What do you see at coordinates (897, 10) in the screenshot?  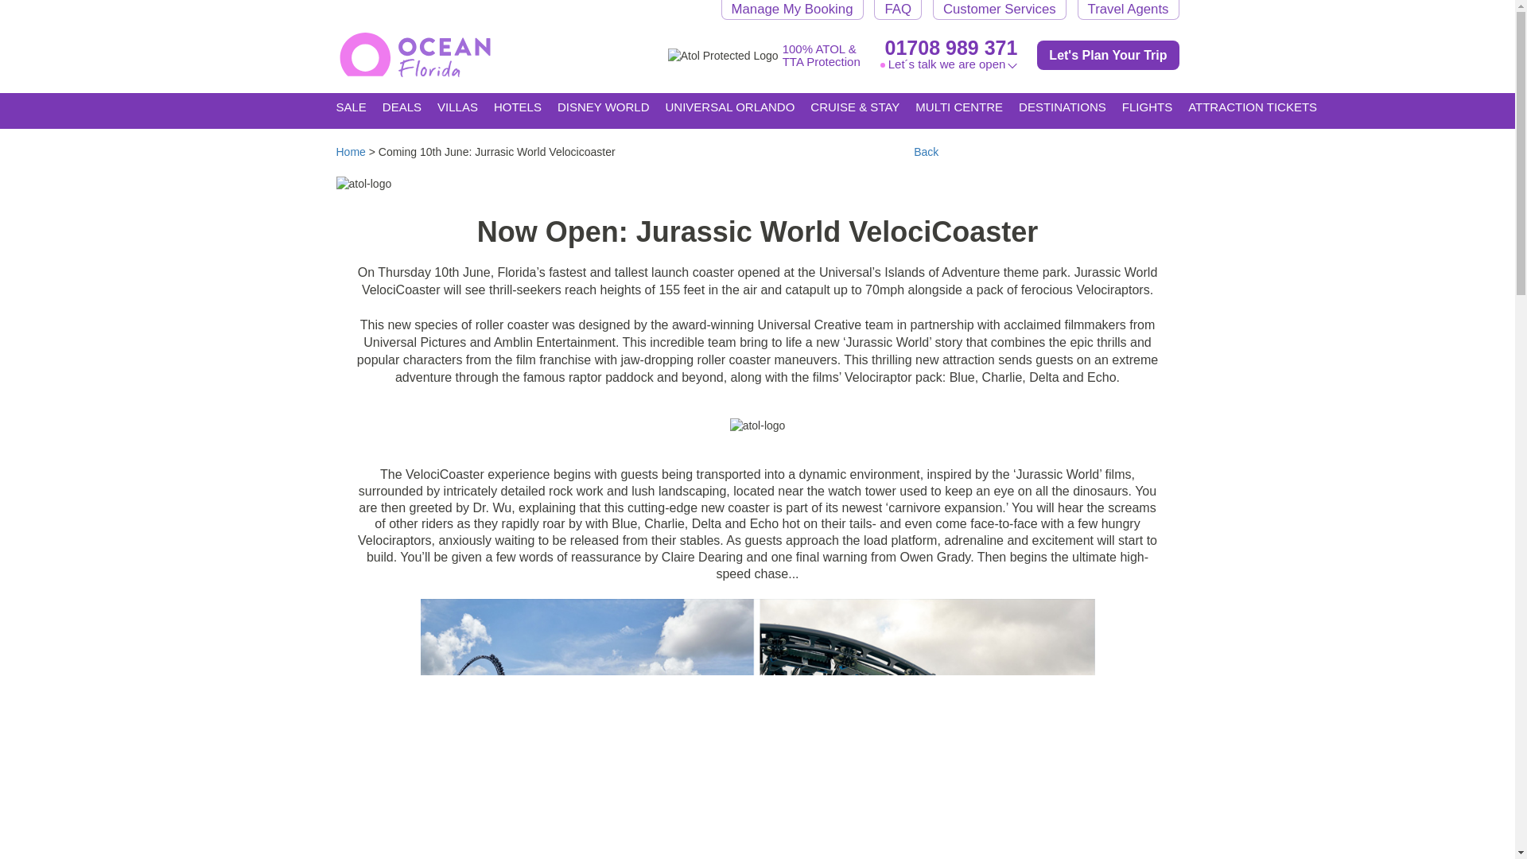 I see `FAQ` at bounding box center [897, 10].